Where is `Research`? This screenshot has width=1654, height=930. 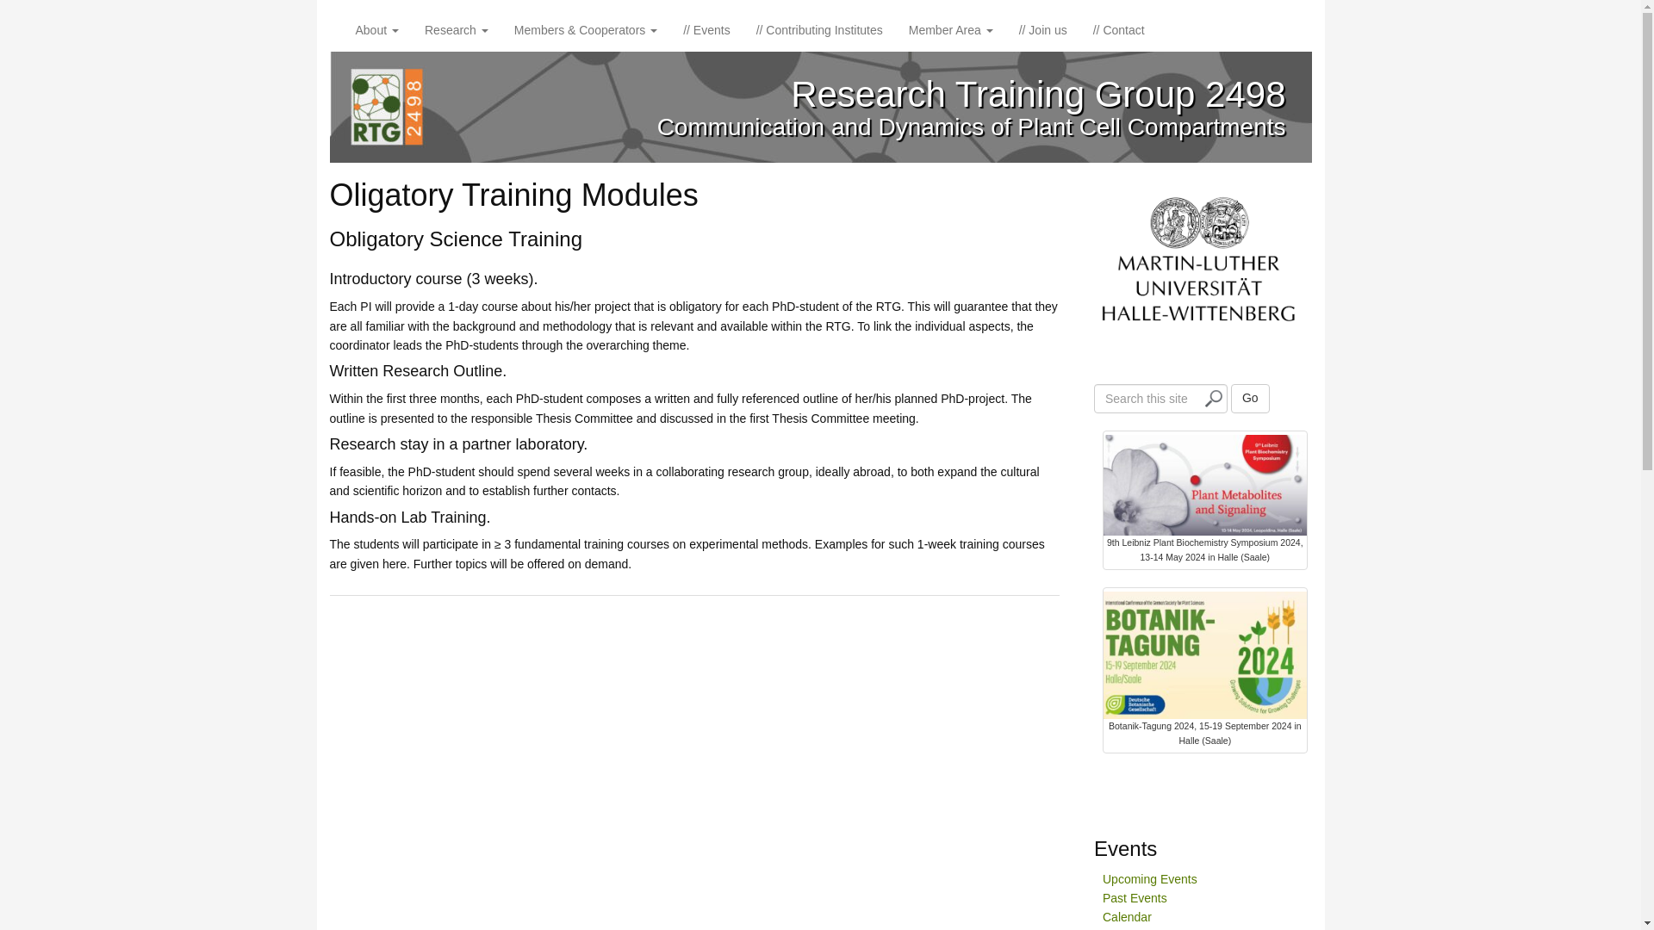
Research is located at coordinates (457, 29).